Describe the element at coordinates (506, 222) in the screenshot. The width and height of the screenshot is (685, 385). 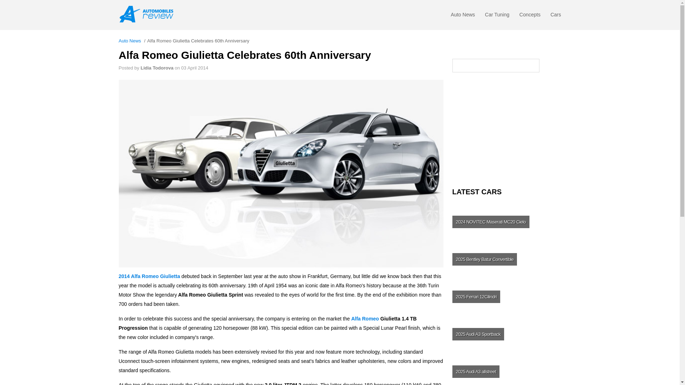
I see `NOVITEC Maserati MC20 Cielo` at that location.